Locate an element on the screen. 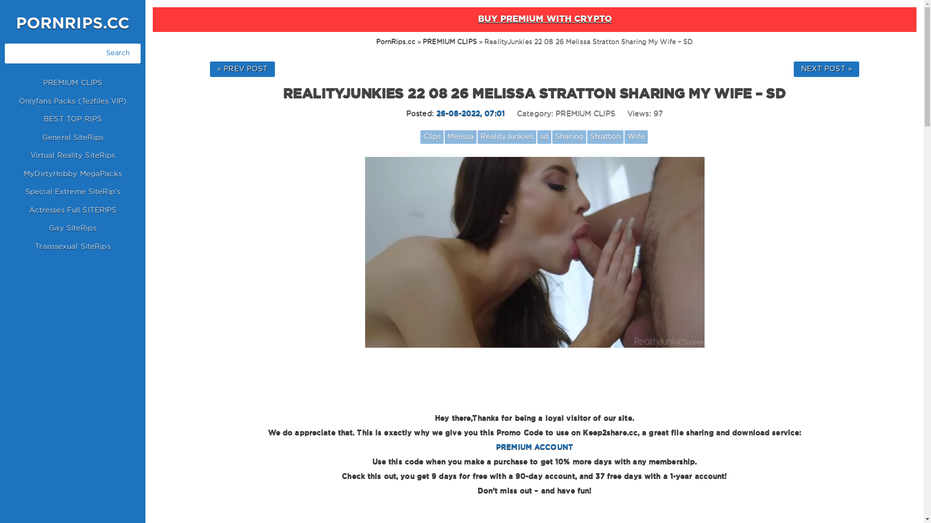 The width and height of the screenshot is (931, 523). PORNRIPS.CC is located at coordinates (73, 24).